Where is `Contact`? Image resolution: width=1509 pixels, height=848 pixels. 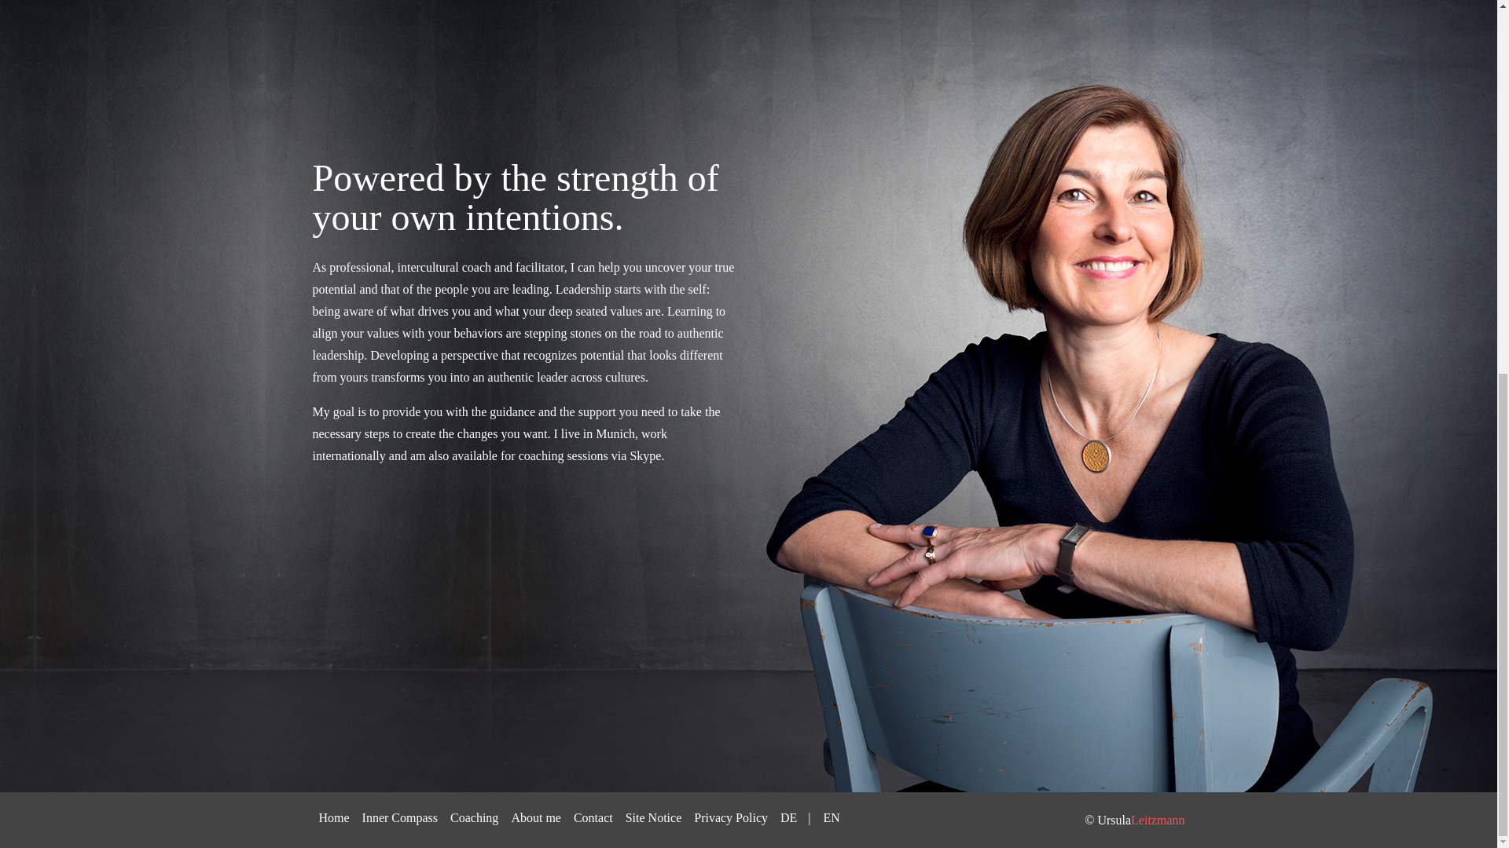 Contact is located at coordinates (593, 155).